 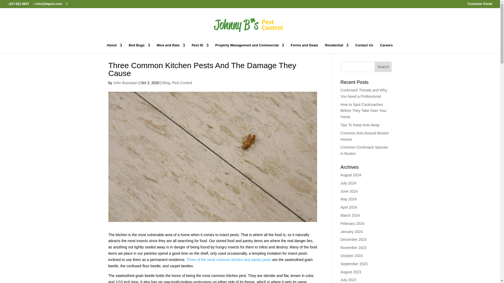 I want to click on About, so click(x=114, y=48).